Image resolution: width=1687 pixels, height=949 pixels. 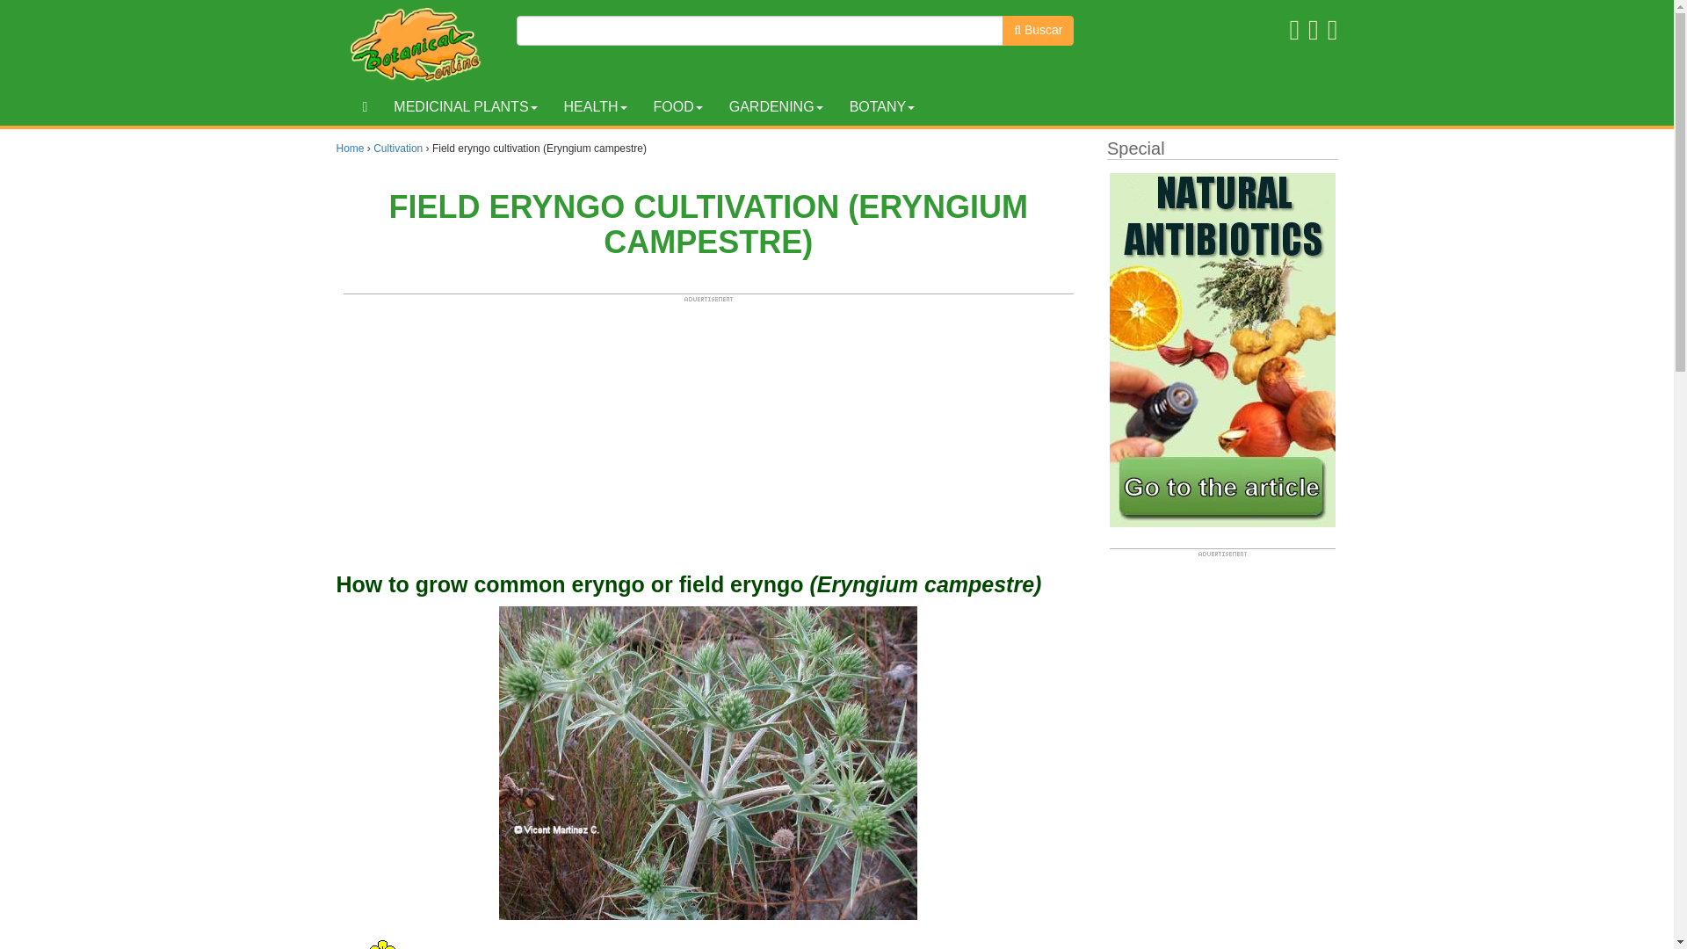 I want to click on Natural antibiotics, so click(x=1223, y=350).